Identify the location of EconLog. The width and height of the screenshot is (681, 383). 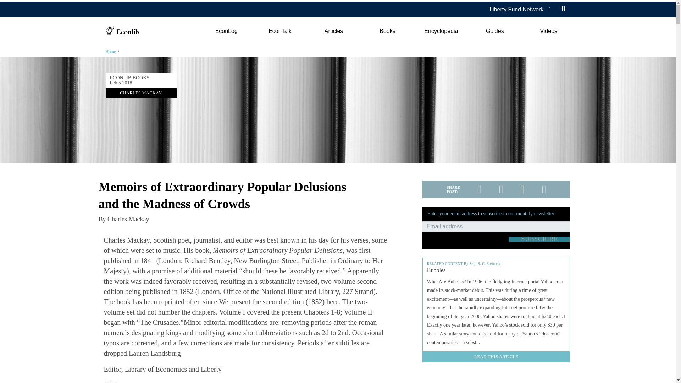
(226, 31).